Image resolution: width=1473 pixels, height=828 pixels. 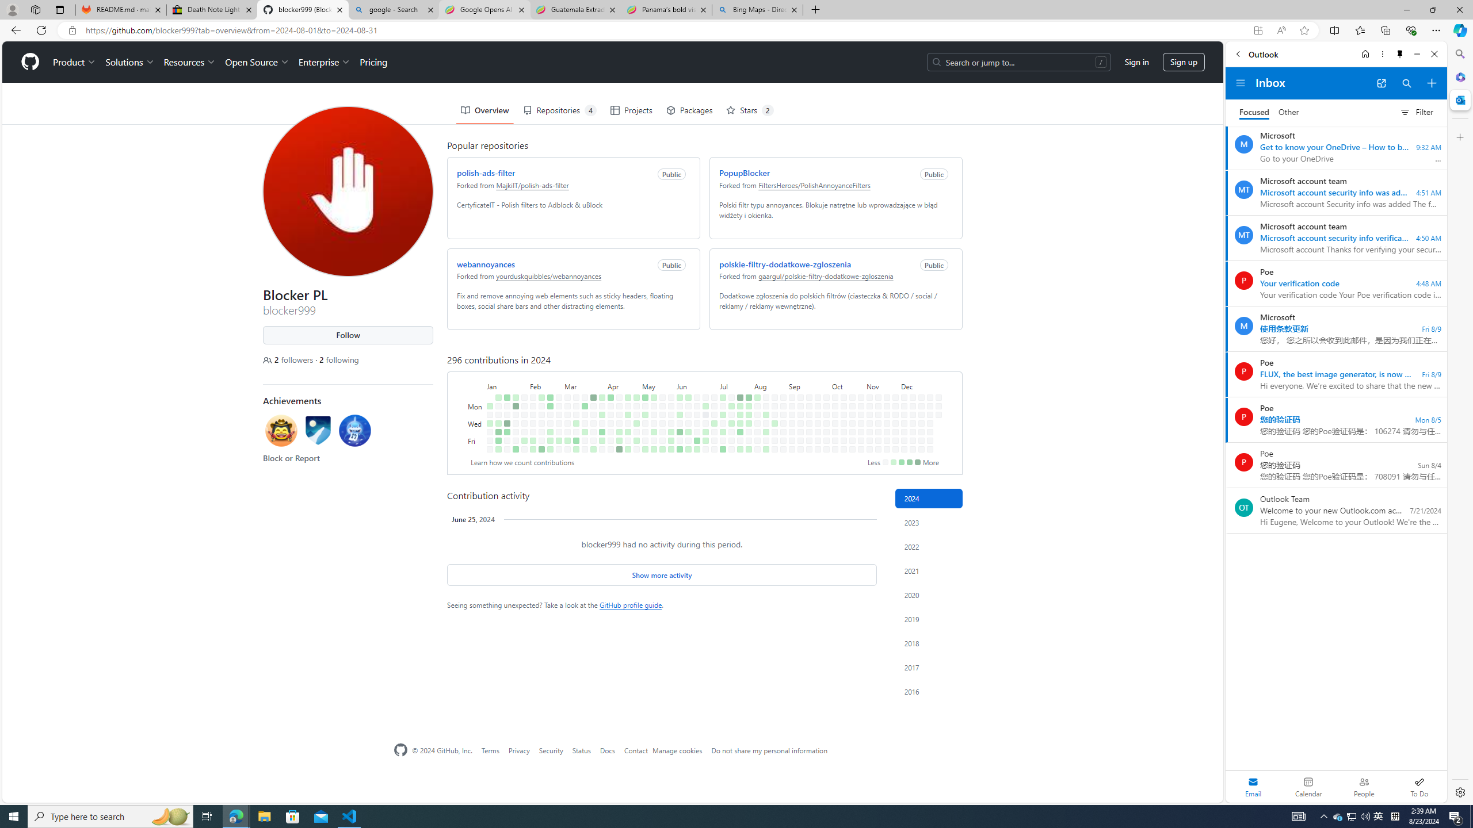 I want to click on Focused, so click(x=1254, y=113).